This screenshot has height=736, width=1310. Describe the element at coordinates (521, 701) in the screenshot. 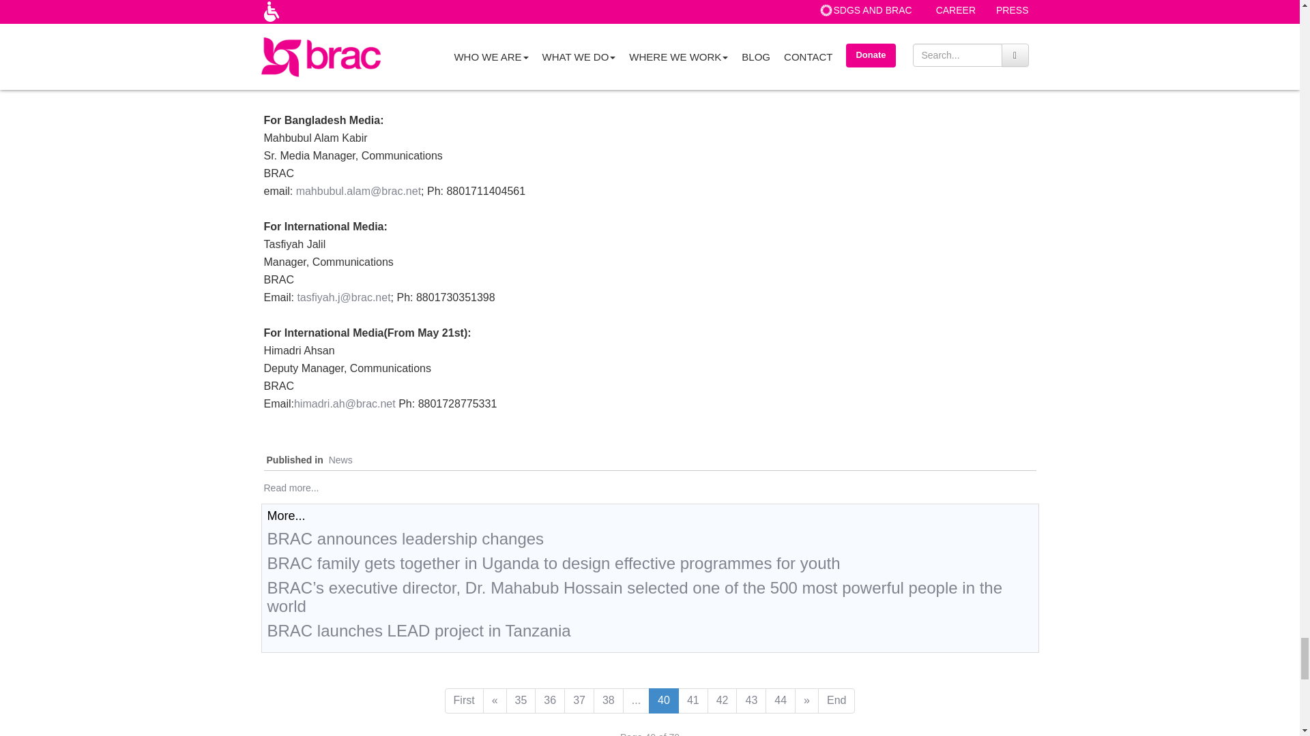

I see `35` at that location.